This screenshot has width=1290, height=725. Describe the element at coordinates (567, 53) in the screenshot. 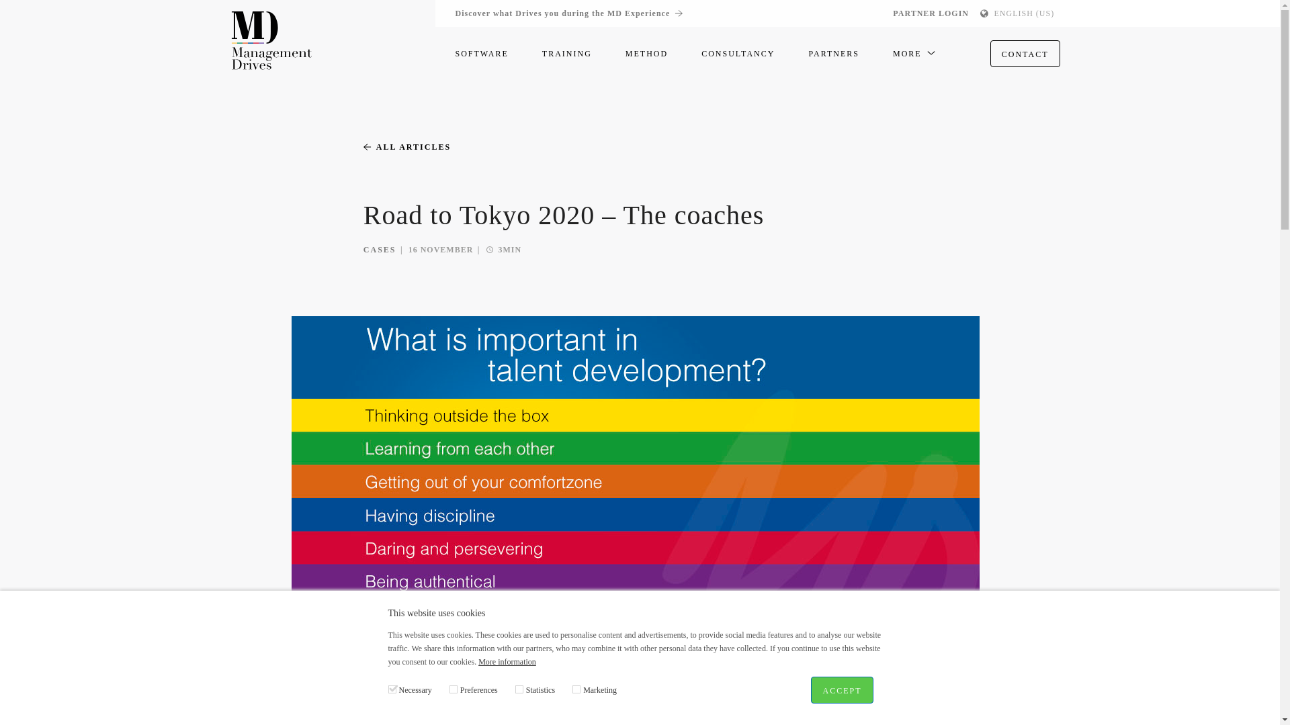

I see `TRAINING` at that location.